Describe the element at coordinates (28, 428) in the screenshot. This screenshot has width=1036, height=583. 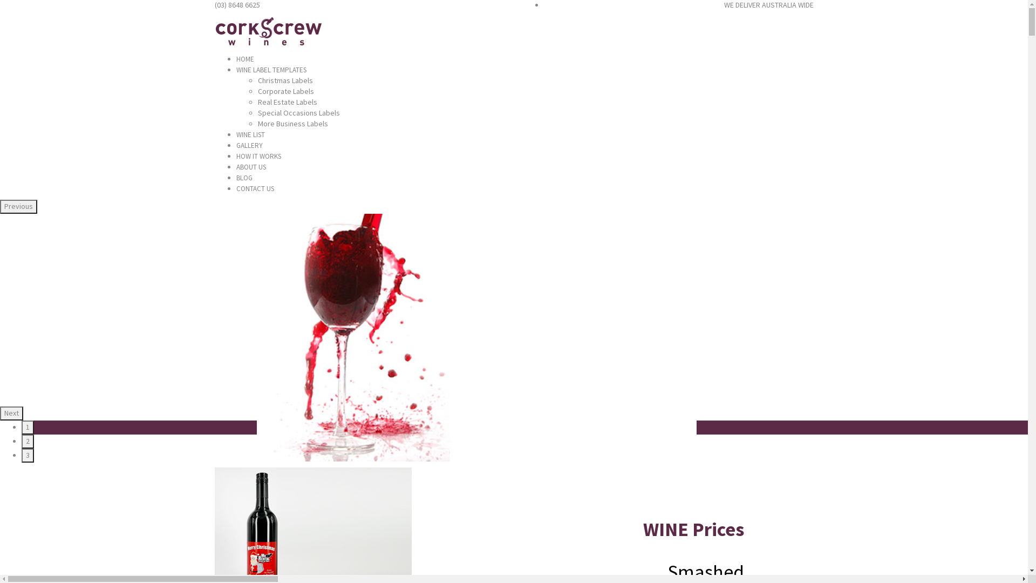
I see `1` at that location.